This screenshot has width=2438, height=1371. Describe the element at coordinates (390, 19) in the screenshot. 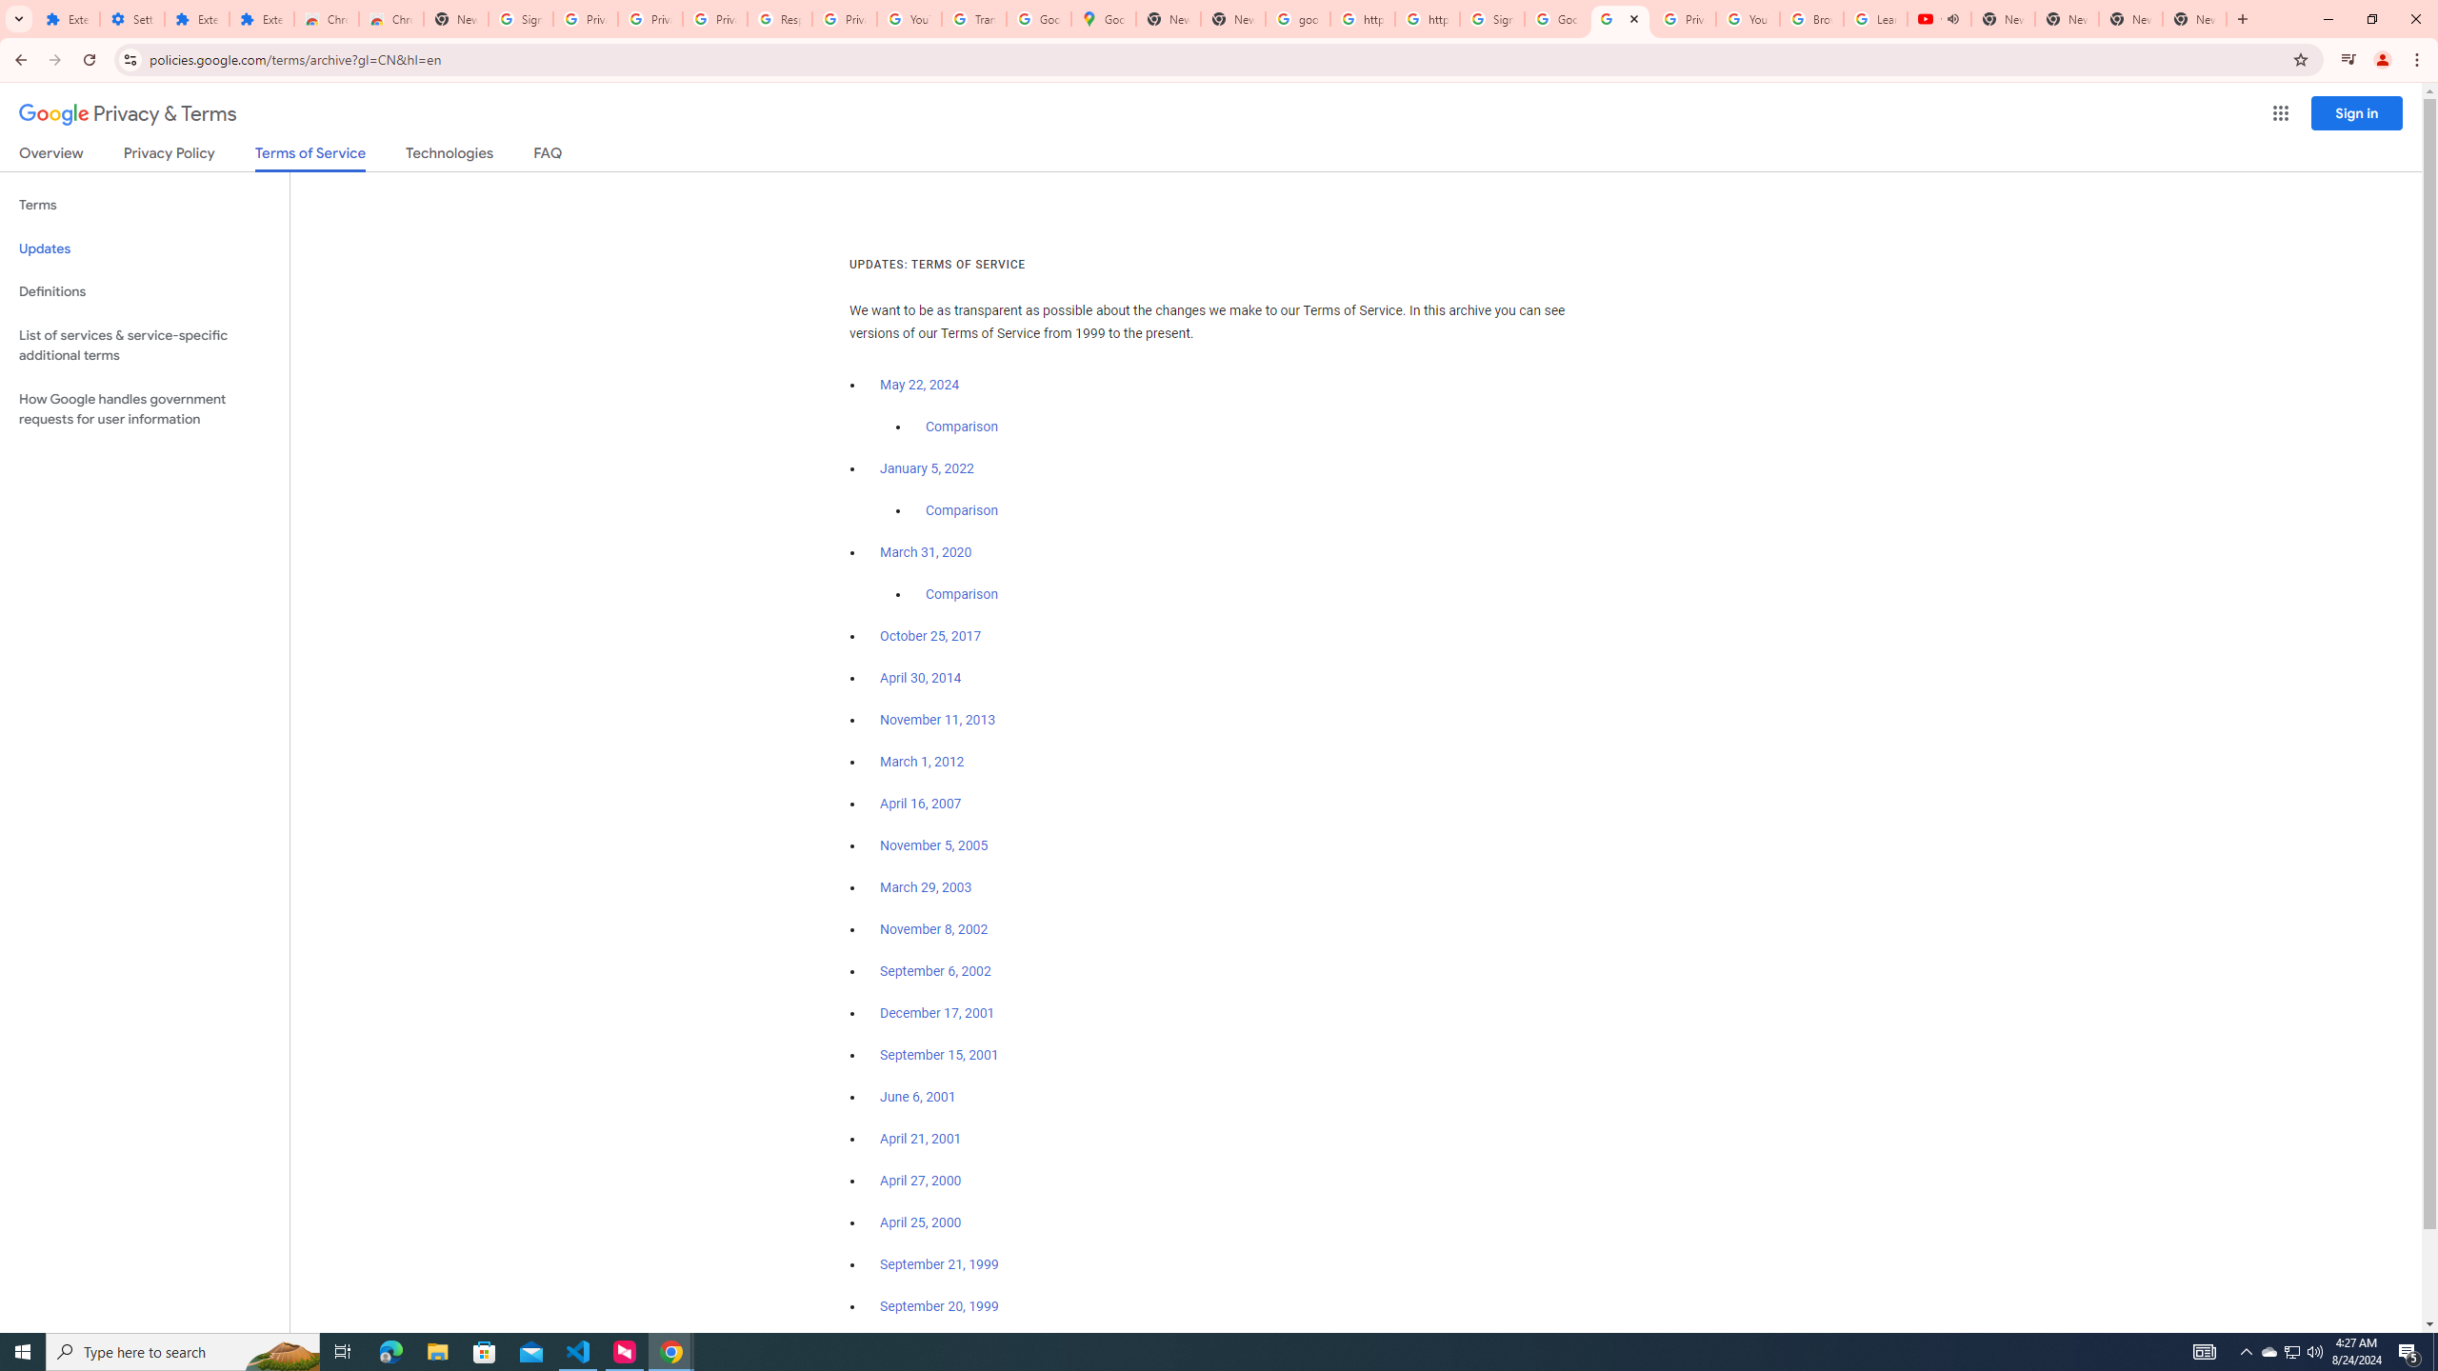

I see `Chrome Web Store - Themes` at that location.